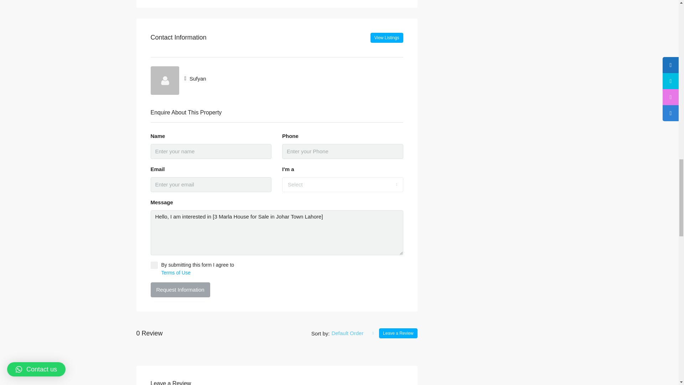 Image resolution: width=684 pixels, height=385 pixels. Describe the element at coordinates (353, 333) in the screenshot. I see `Default Order` at that location.